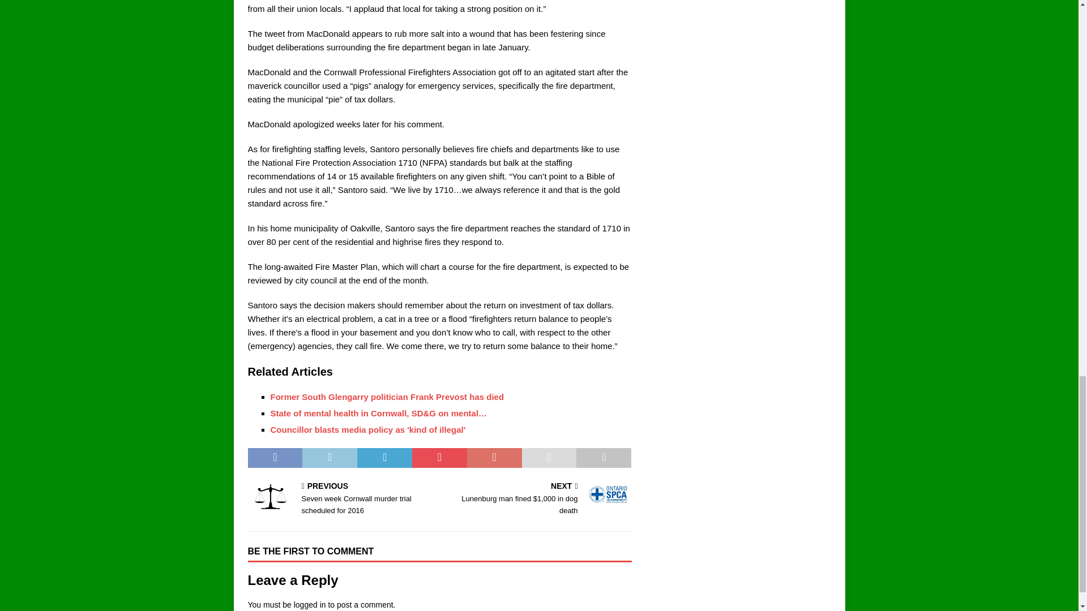 The image size is (1087, 611). Describe the element at coordinates (387, 397) in the screenshot. I see `Former South Glengarry politician Frank Prevost has died` at that location.